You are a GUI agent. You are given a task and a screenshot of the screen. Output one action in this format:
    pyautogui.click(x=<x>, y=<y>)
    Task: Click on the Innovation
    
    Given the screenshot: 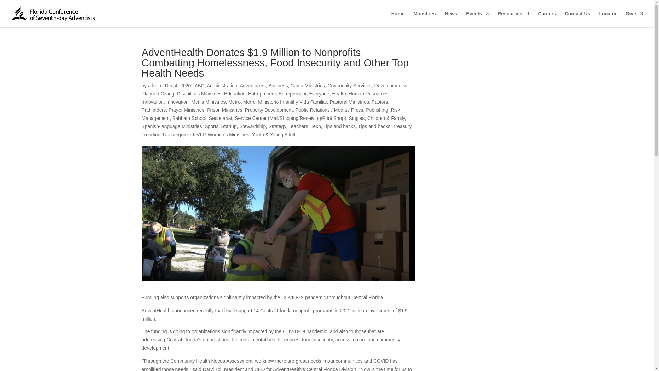 What is the action you would take?
    pyautogui.click(x=177, y=102)
    